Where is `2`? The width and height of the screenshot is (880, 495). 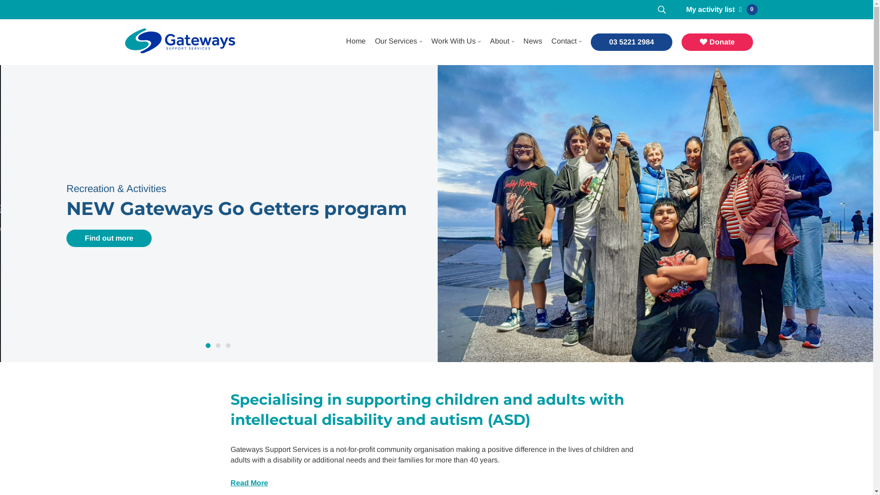 2 is located at coordinates (218, 346).